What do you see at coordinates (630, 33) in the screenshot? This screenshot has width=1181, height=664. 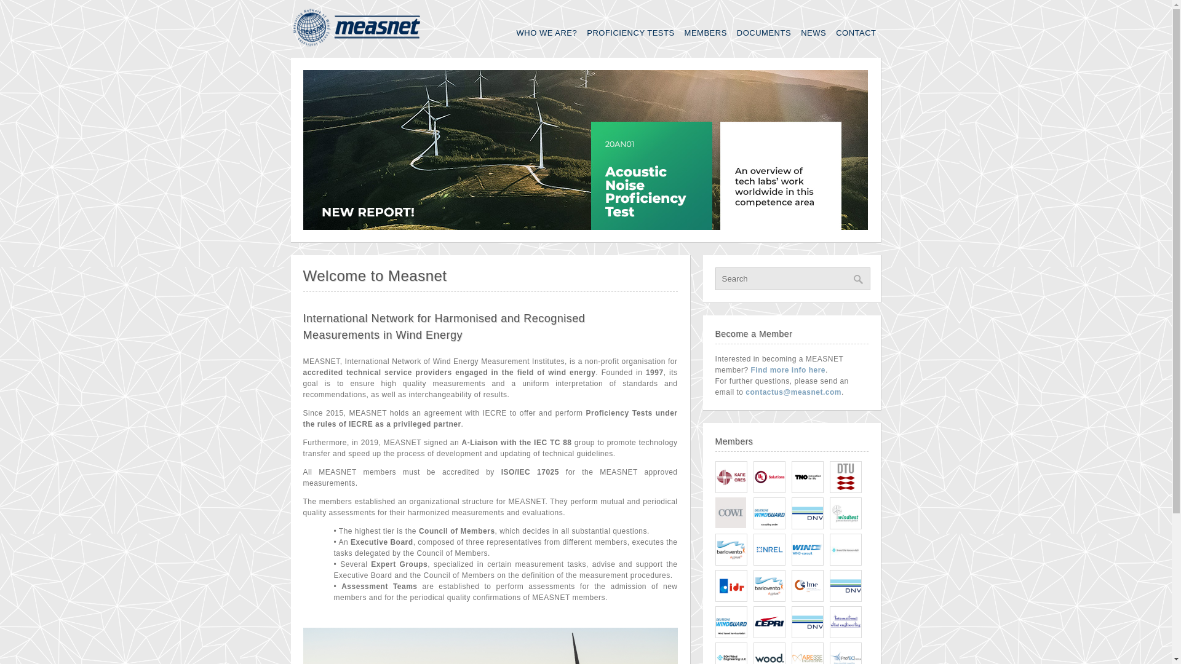 I see `PROFICIENCY TESTS` at bounding box center [630, 33].